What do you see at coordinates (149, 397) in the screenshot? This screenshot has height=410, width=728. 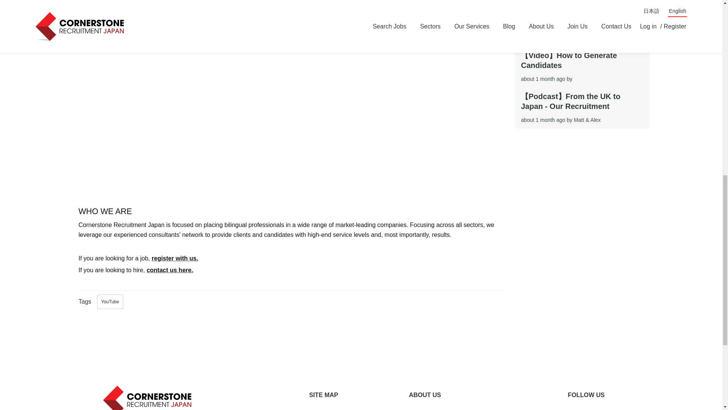 I see `Go to the Homepage` at bounding box center [149, 397].